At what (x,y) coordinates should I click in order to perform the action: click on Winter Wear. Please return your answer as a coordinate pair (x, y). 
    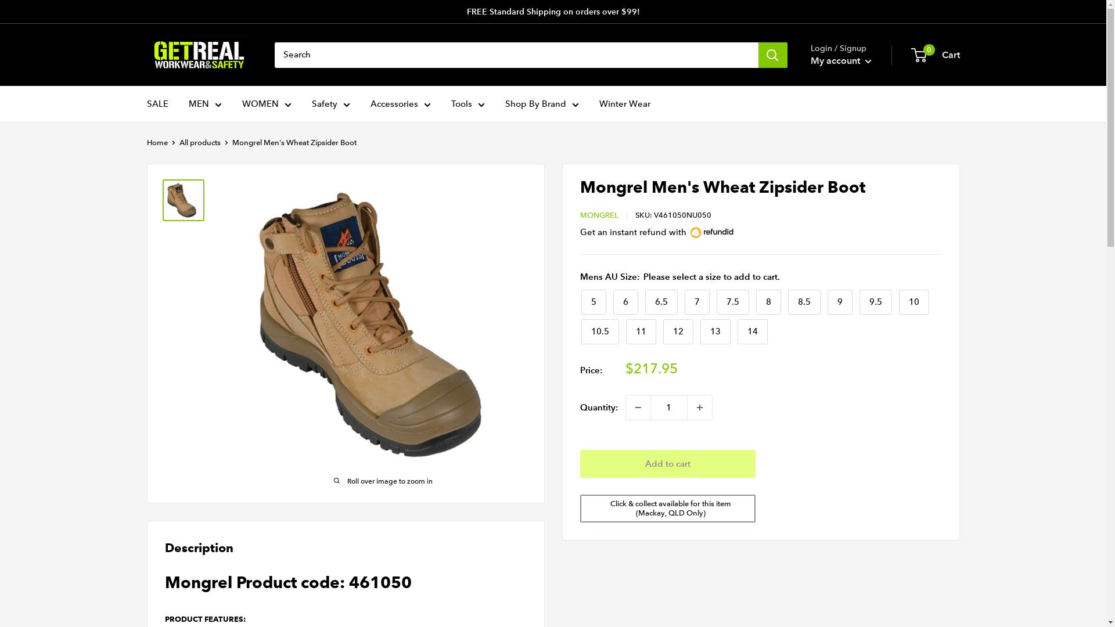
    Looking at the image, I should click on (625, 104).